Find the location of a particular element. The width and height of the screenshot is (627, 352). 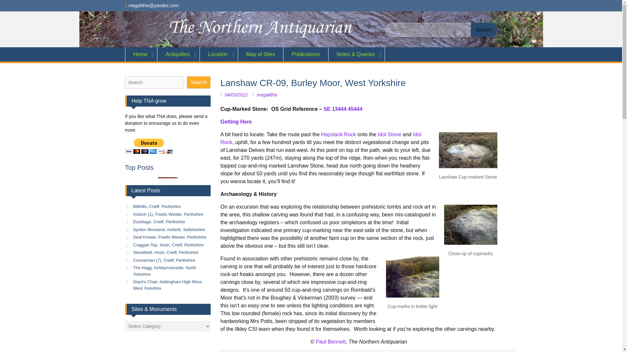

Lanshaw cupmark163 is located at coordinates (468, 150).